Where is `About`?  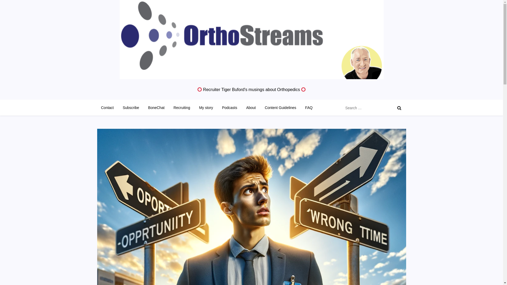 About is located at coordinates (251, 108).